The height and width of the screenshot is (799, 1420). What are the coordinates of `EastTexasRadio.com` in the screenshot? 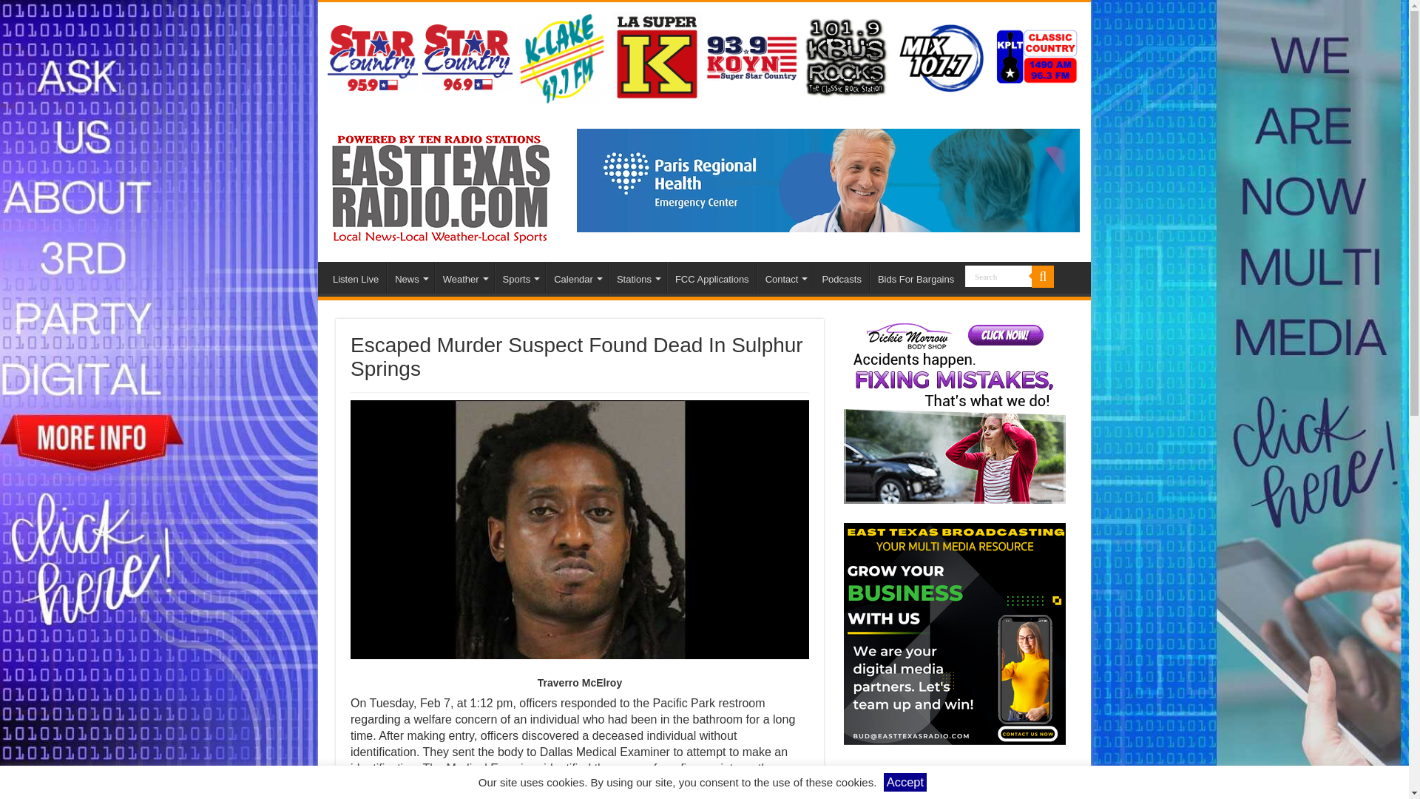 It's located at (439, 185).